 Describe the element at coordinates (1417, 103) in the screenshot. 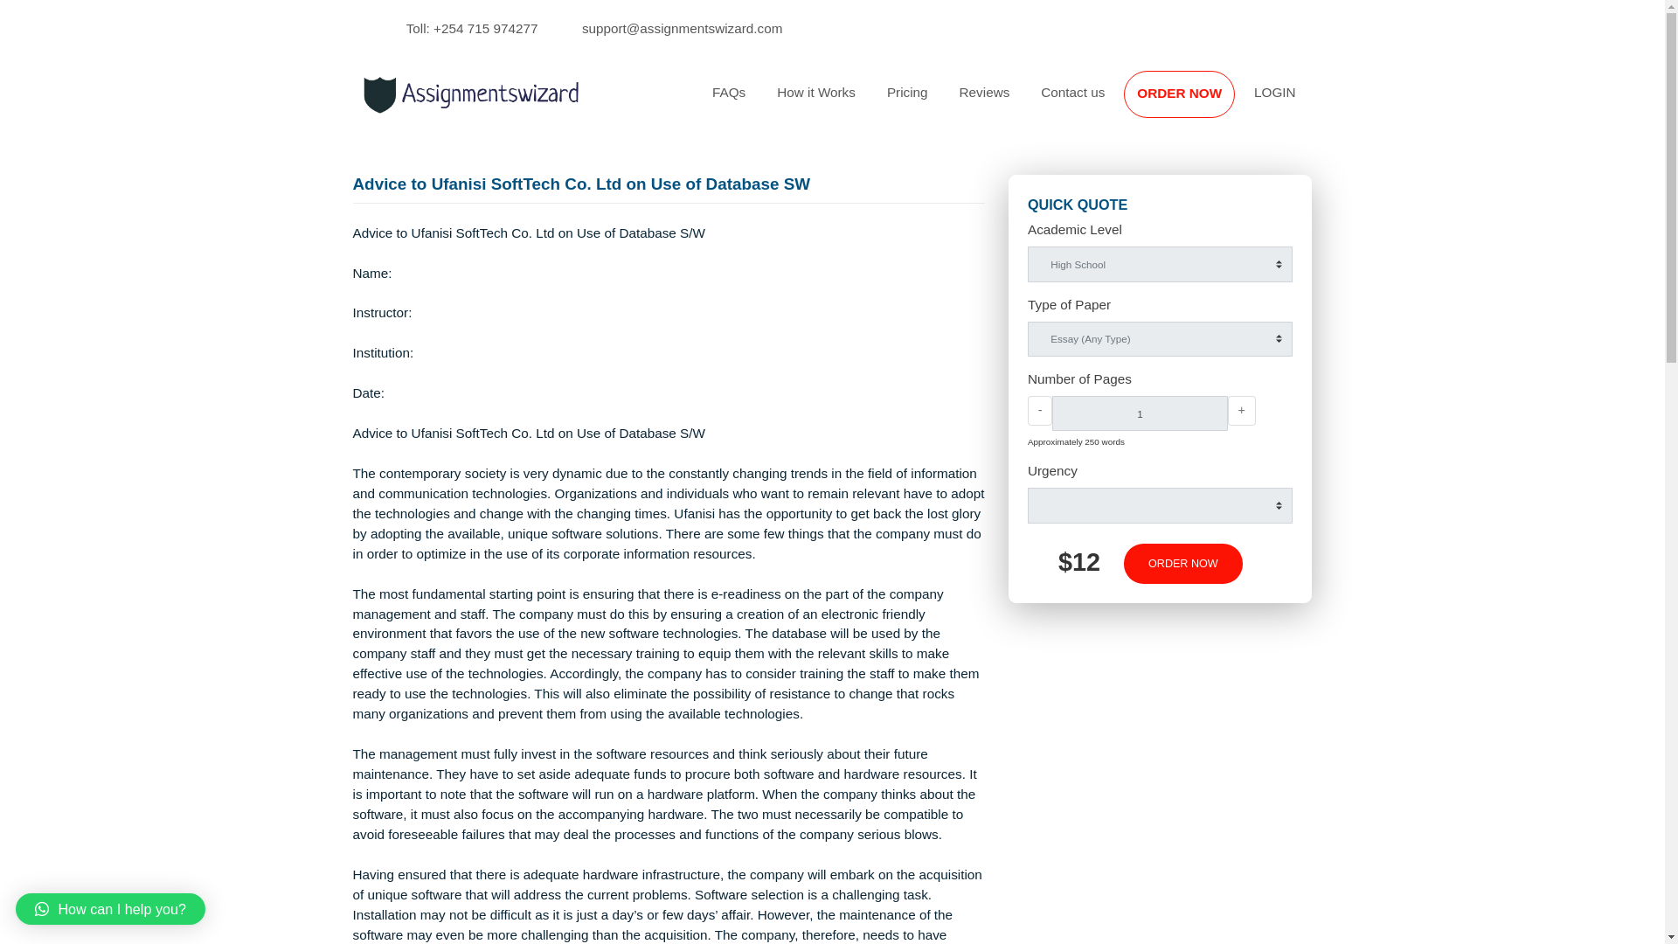

I see `LOGIN` at that location.